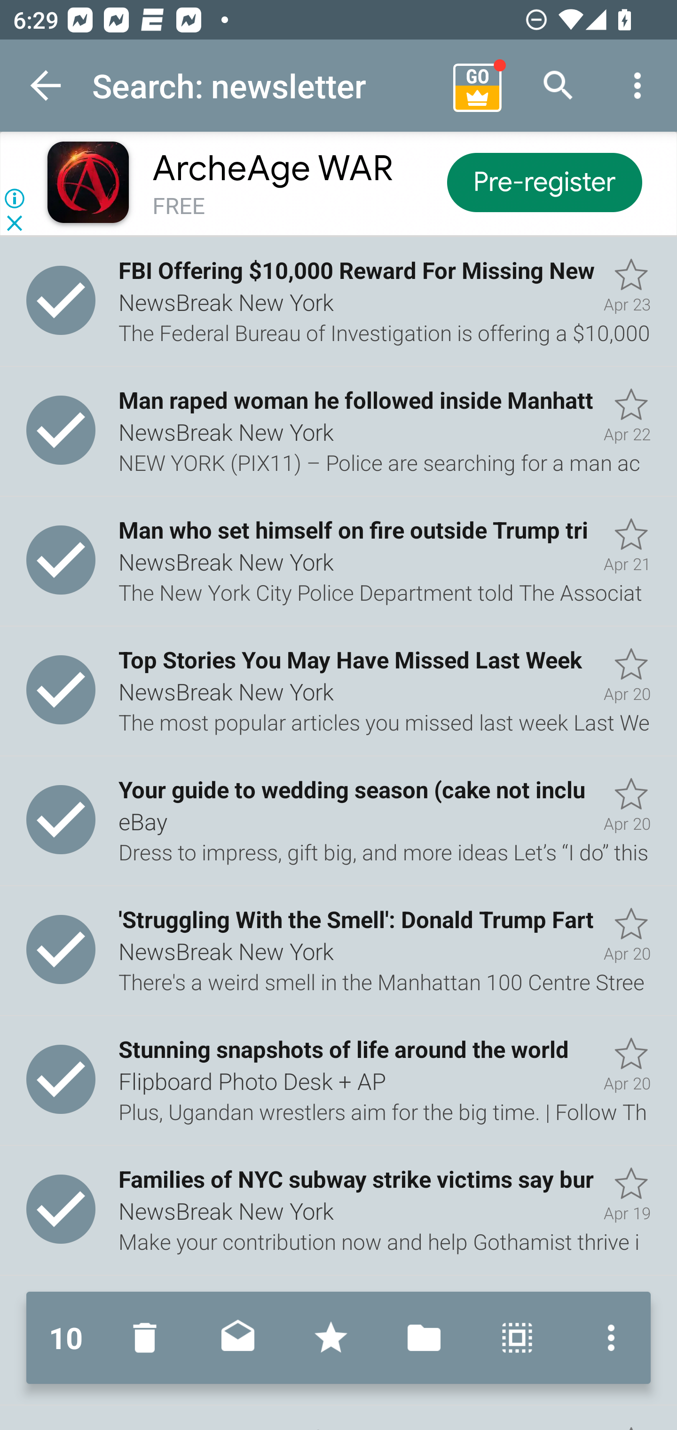 This screenshot has height=1430, width=677. I want to click on FREE, so click(179, 206).